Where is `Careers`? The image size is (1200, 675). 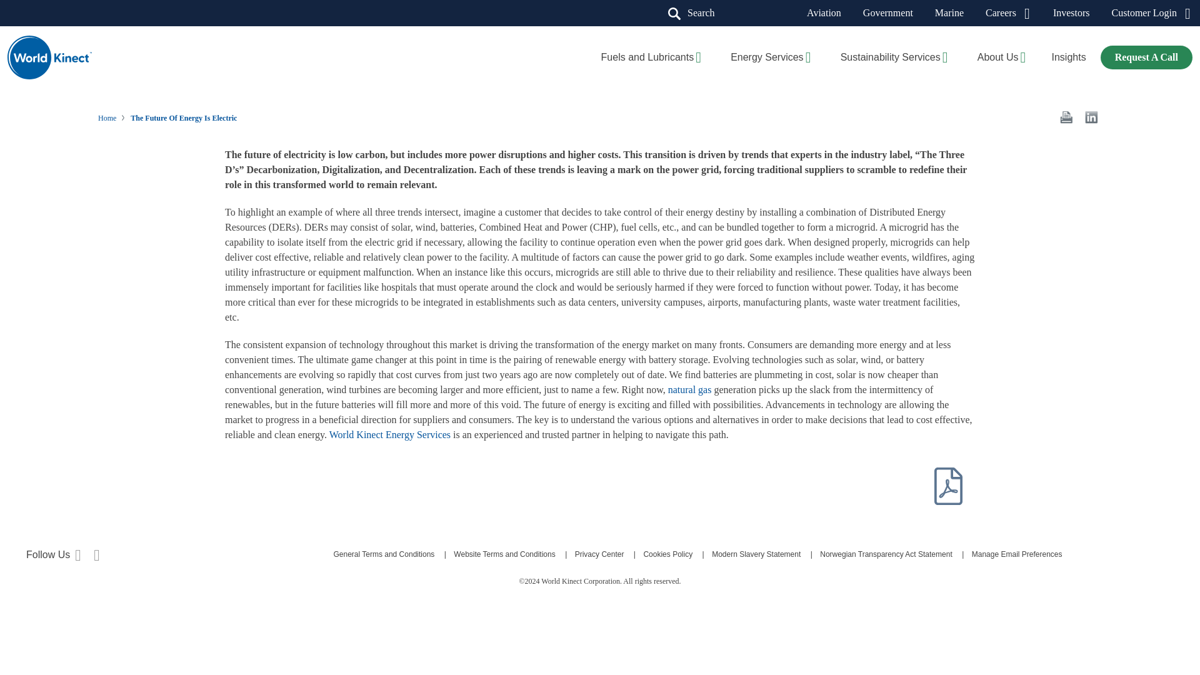
Careers is located at coordinates (1000, 12).